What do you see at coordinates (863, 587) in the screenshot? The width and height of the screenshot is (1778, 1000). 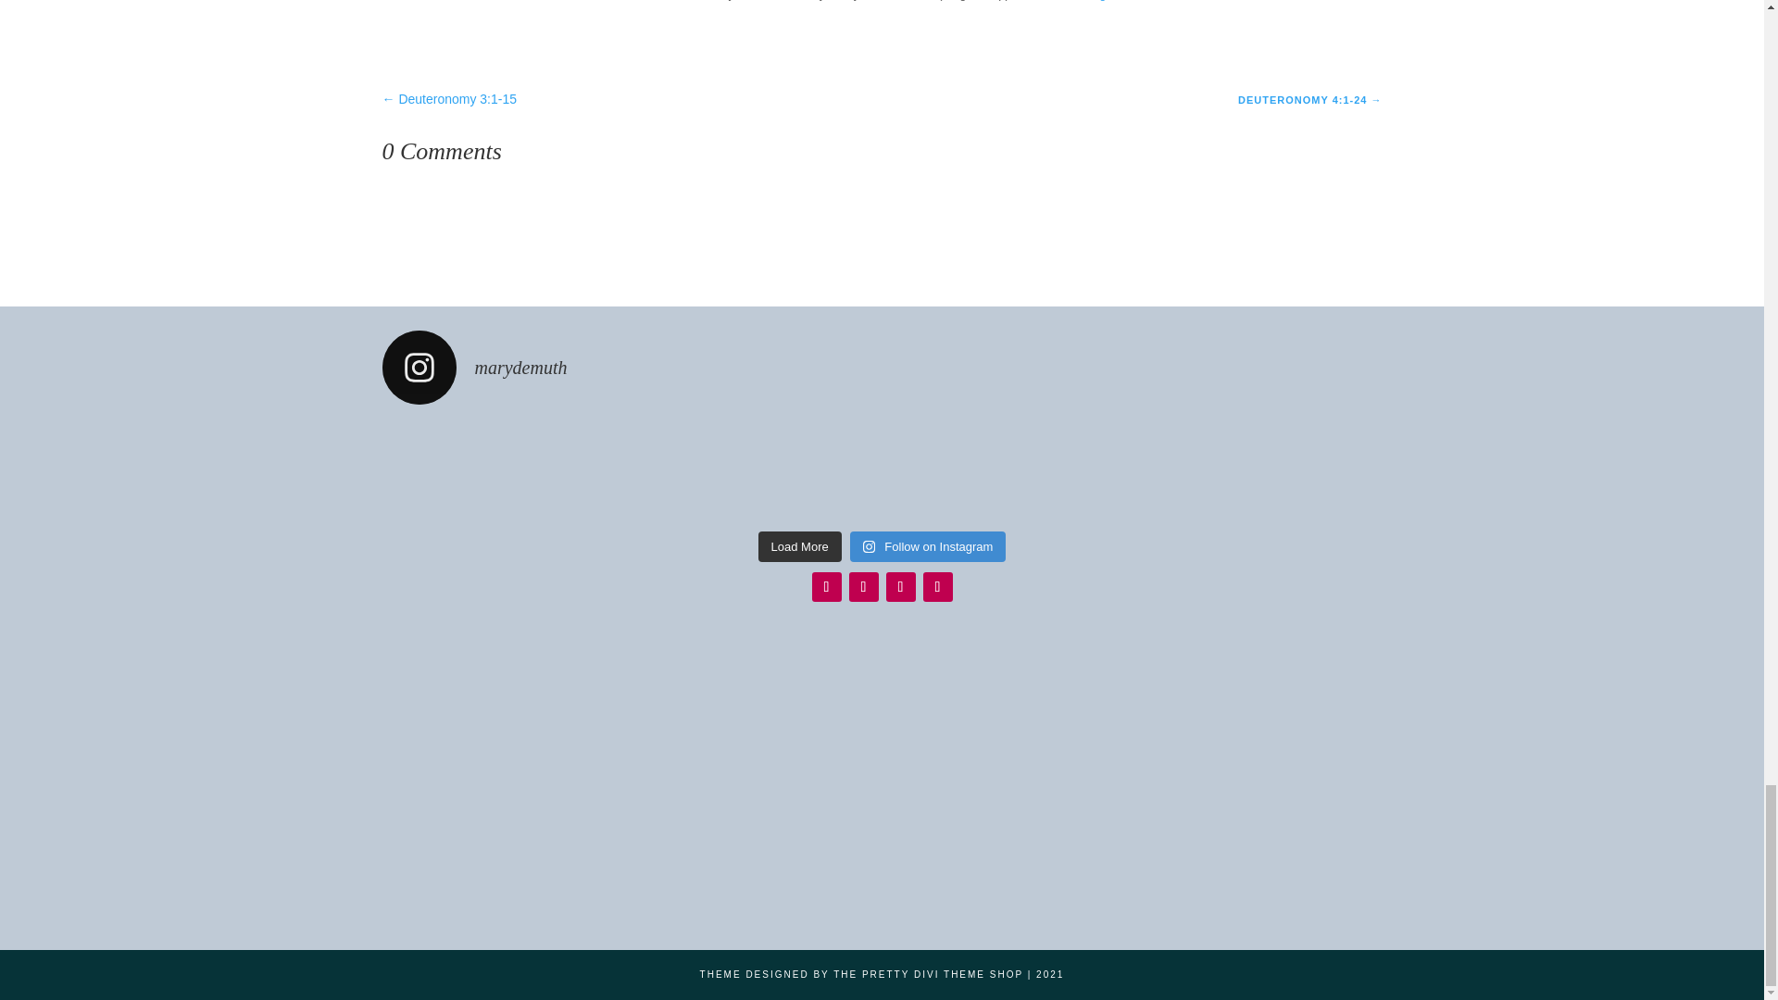 I see `Follow on Twitter` at bounding box center [863, 587].